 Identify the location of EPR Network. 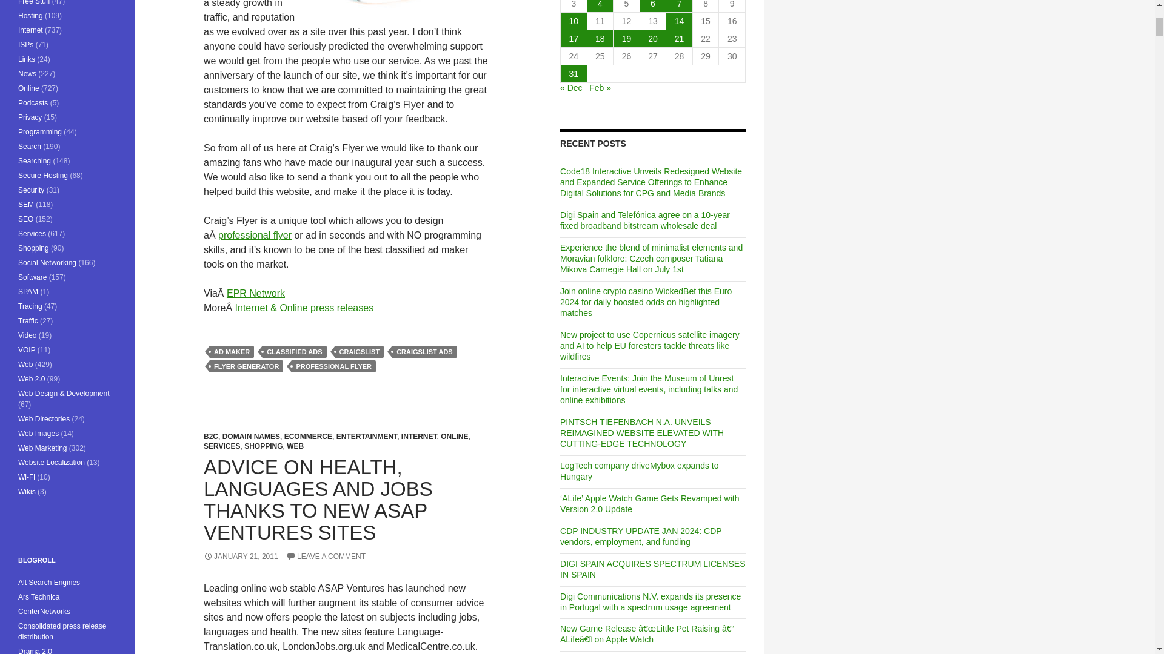
(256, 293).